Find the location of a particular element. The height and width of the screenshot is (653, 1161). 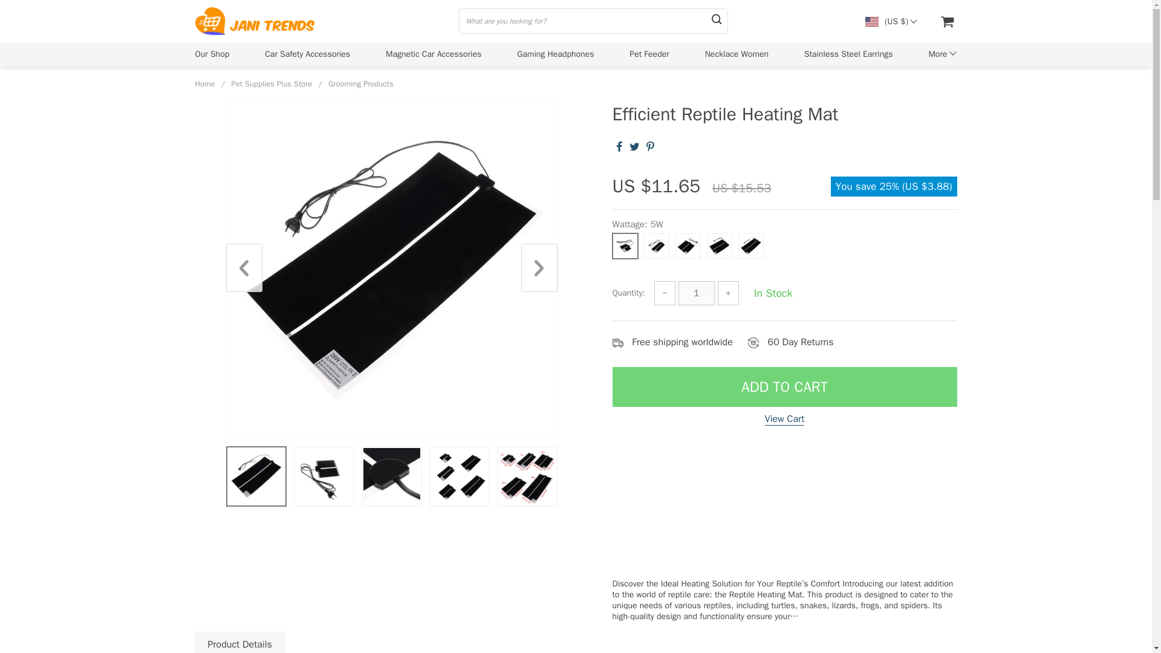

6128-1cf7cb.jpg is located at coordinates (323, 476).